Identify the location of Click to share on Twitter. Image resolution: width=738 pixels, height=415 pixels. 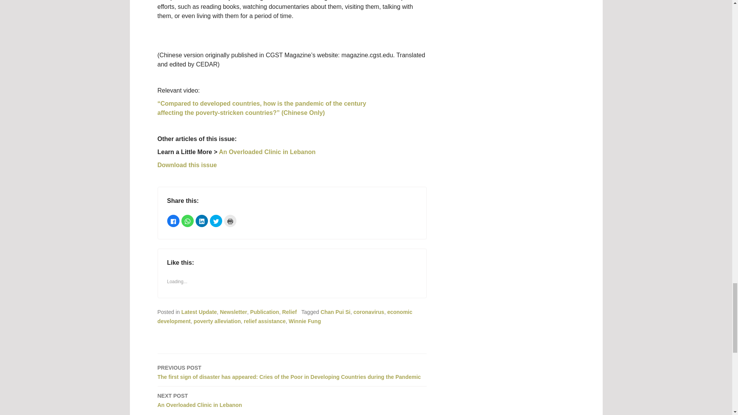
(216, 221).